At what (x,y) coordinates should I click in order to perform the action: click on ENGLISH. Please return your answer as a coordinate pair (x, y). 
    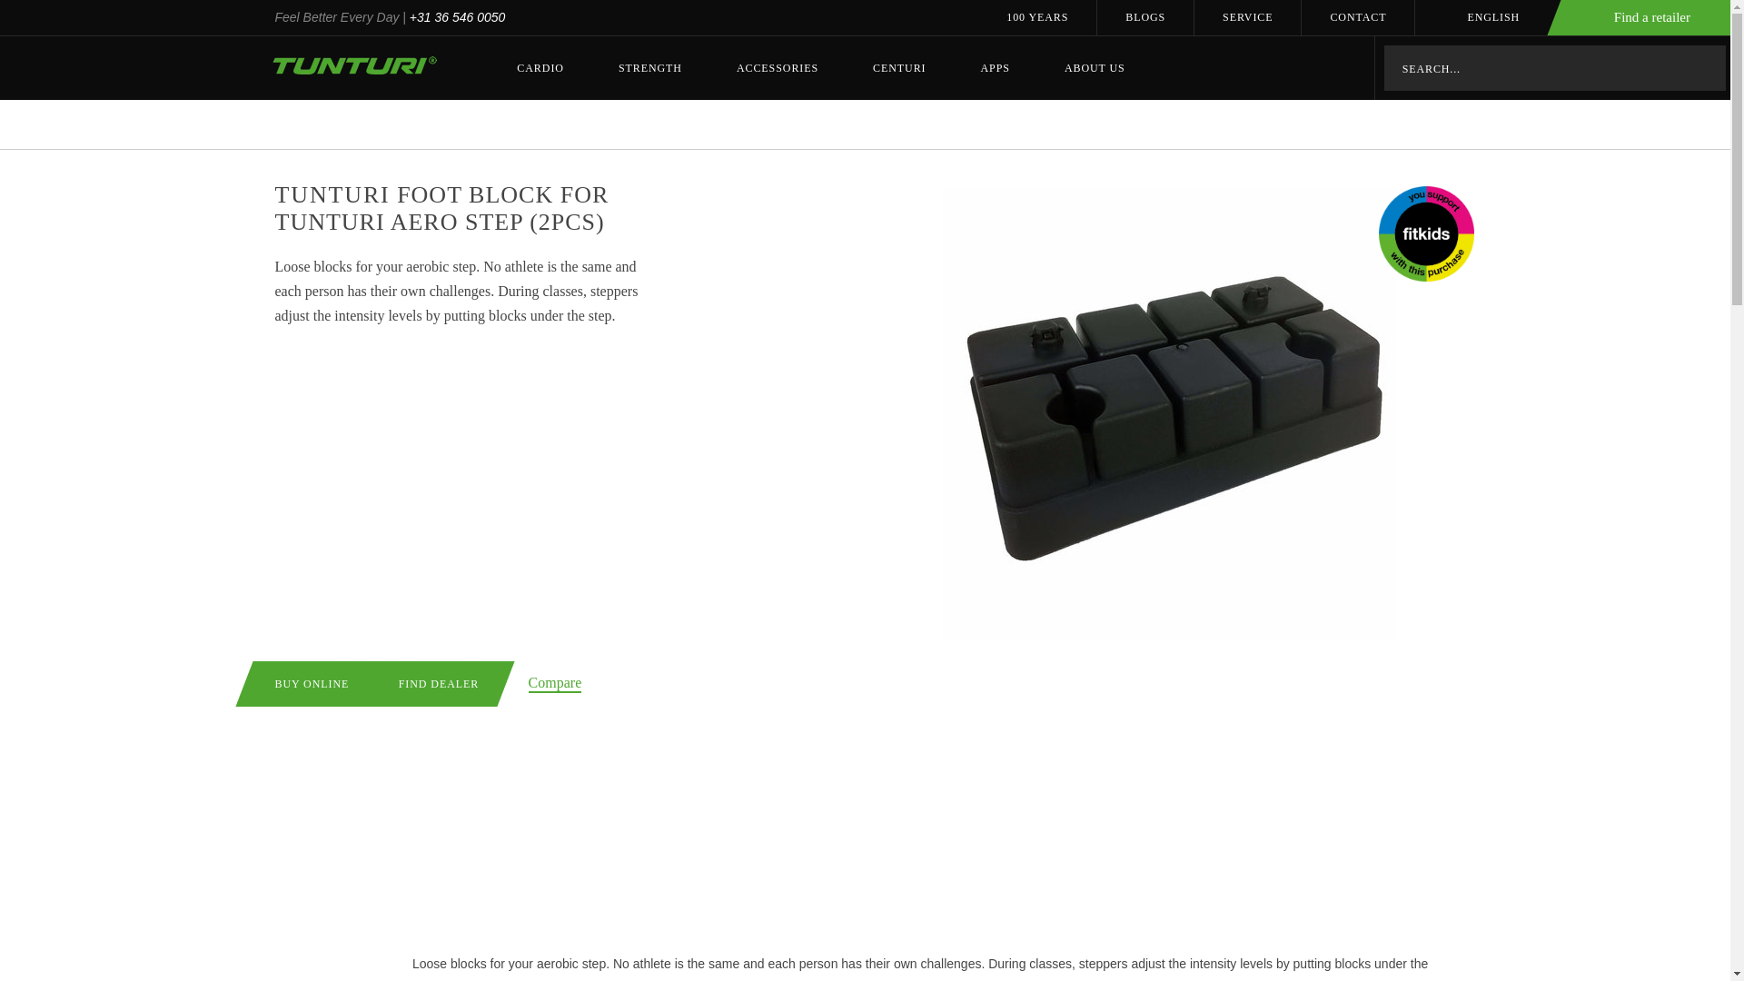
    Looking at the image, I should click on (1481, 17).